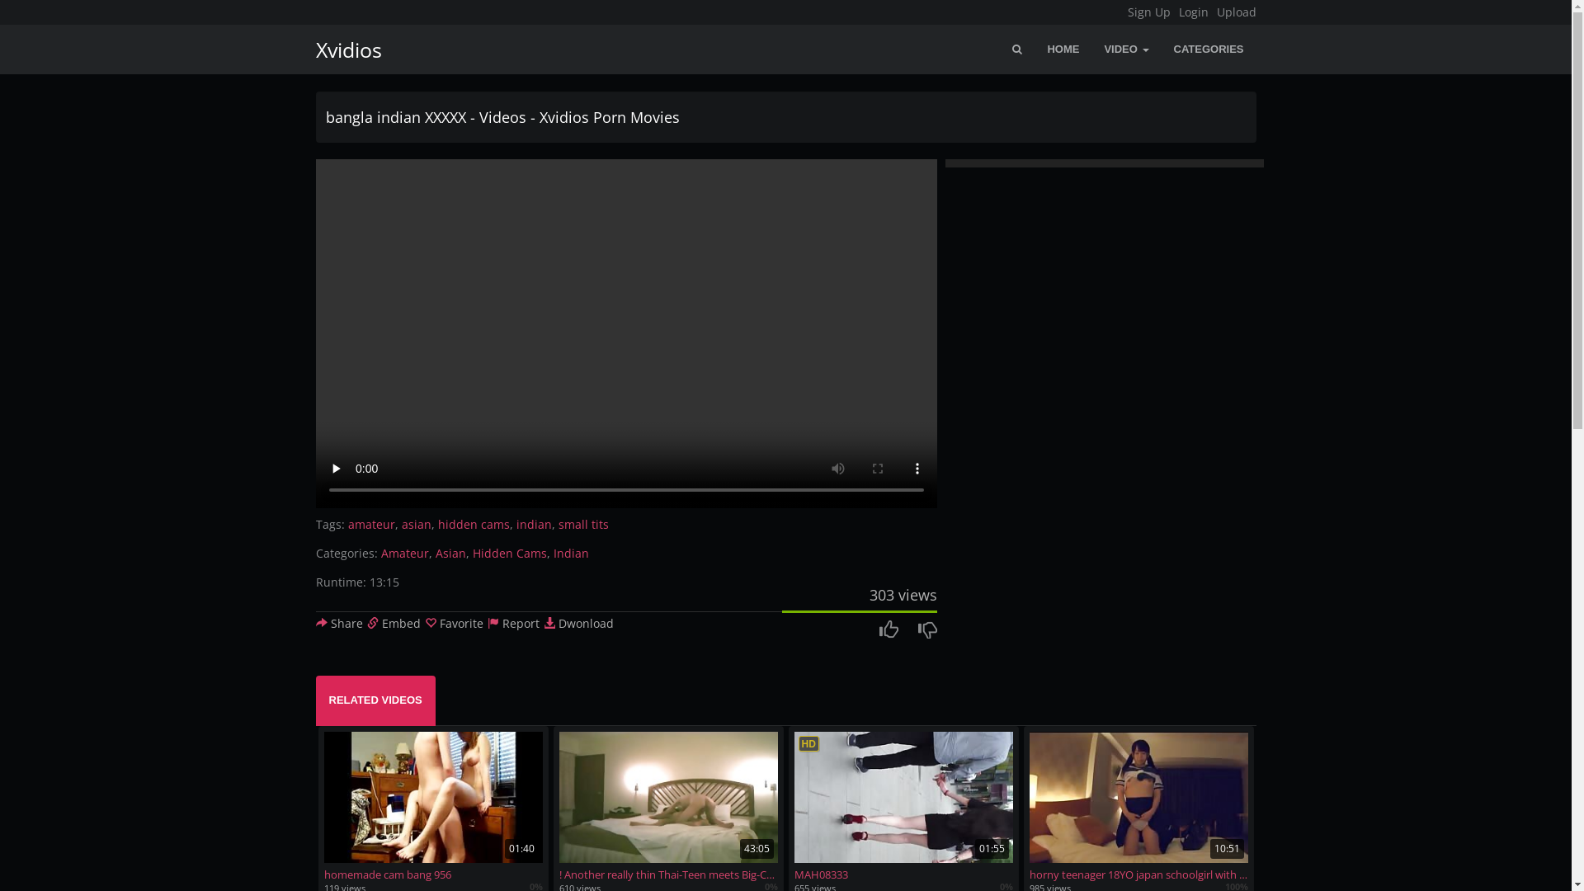  Describe the element at coordinates (535, 525) in the screenshot. I see `indian` at that location.